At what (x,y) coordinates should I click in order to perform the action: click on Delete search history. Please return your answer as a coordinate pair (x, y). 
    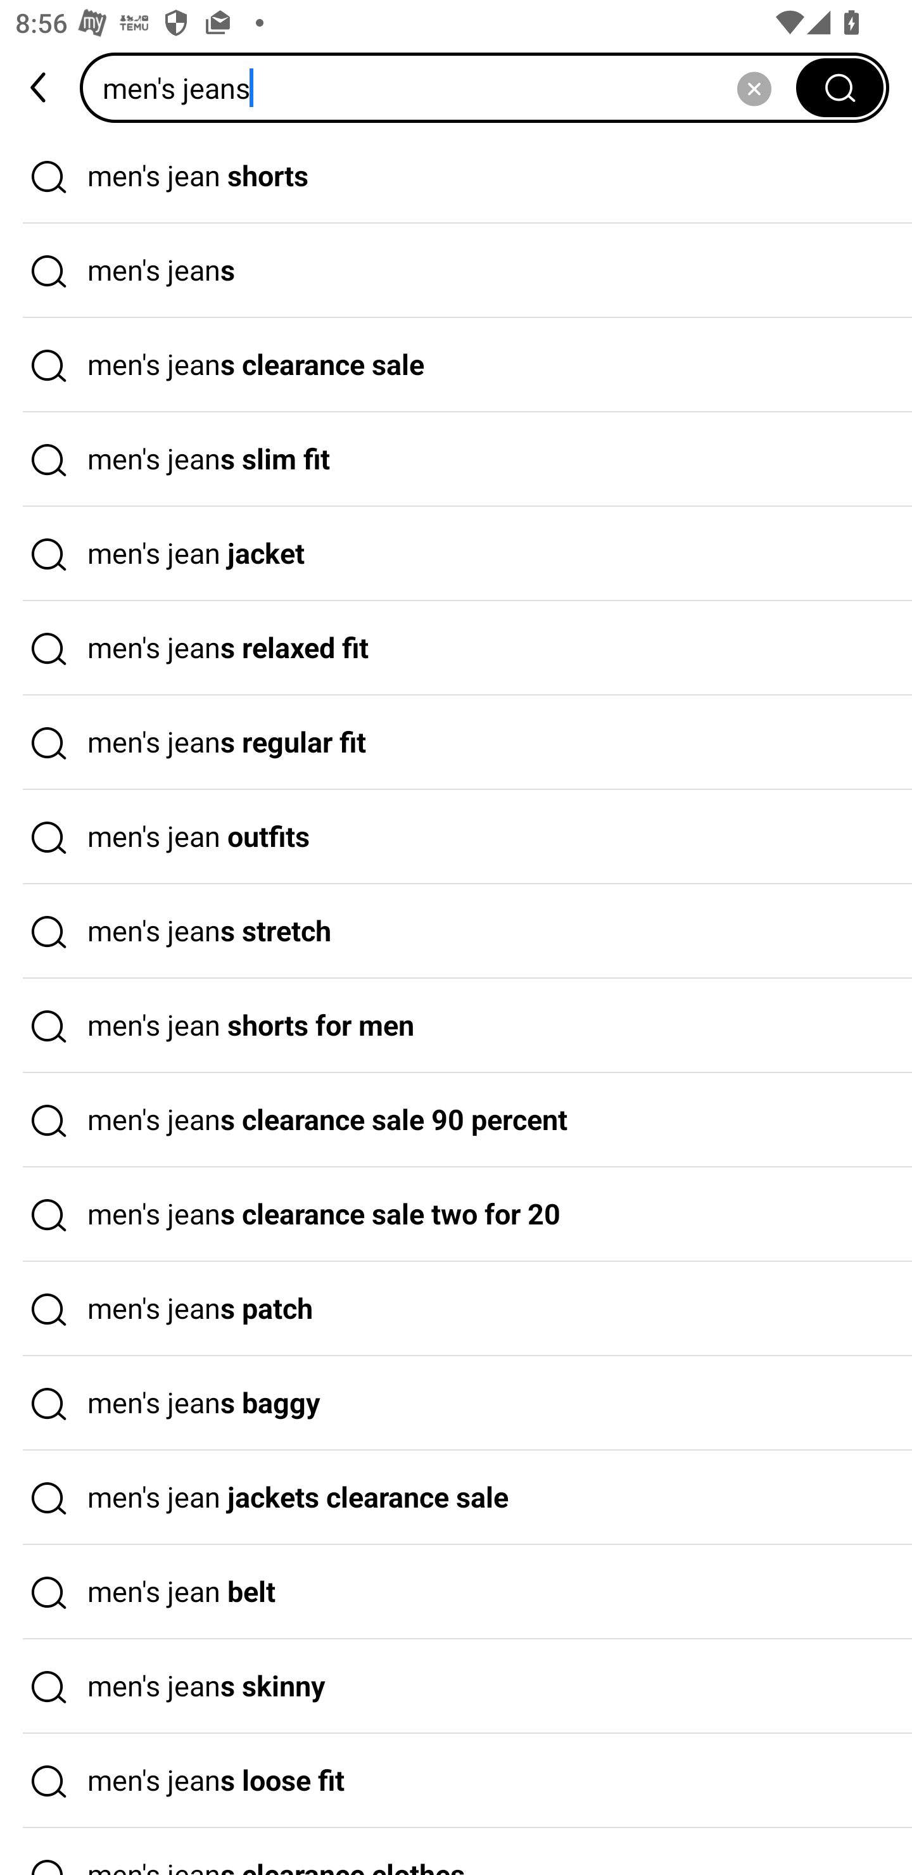
    Looking at the image, I should click on (754, 87).